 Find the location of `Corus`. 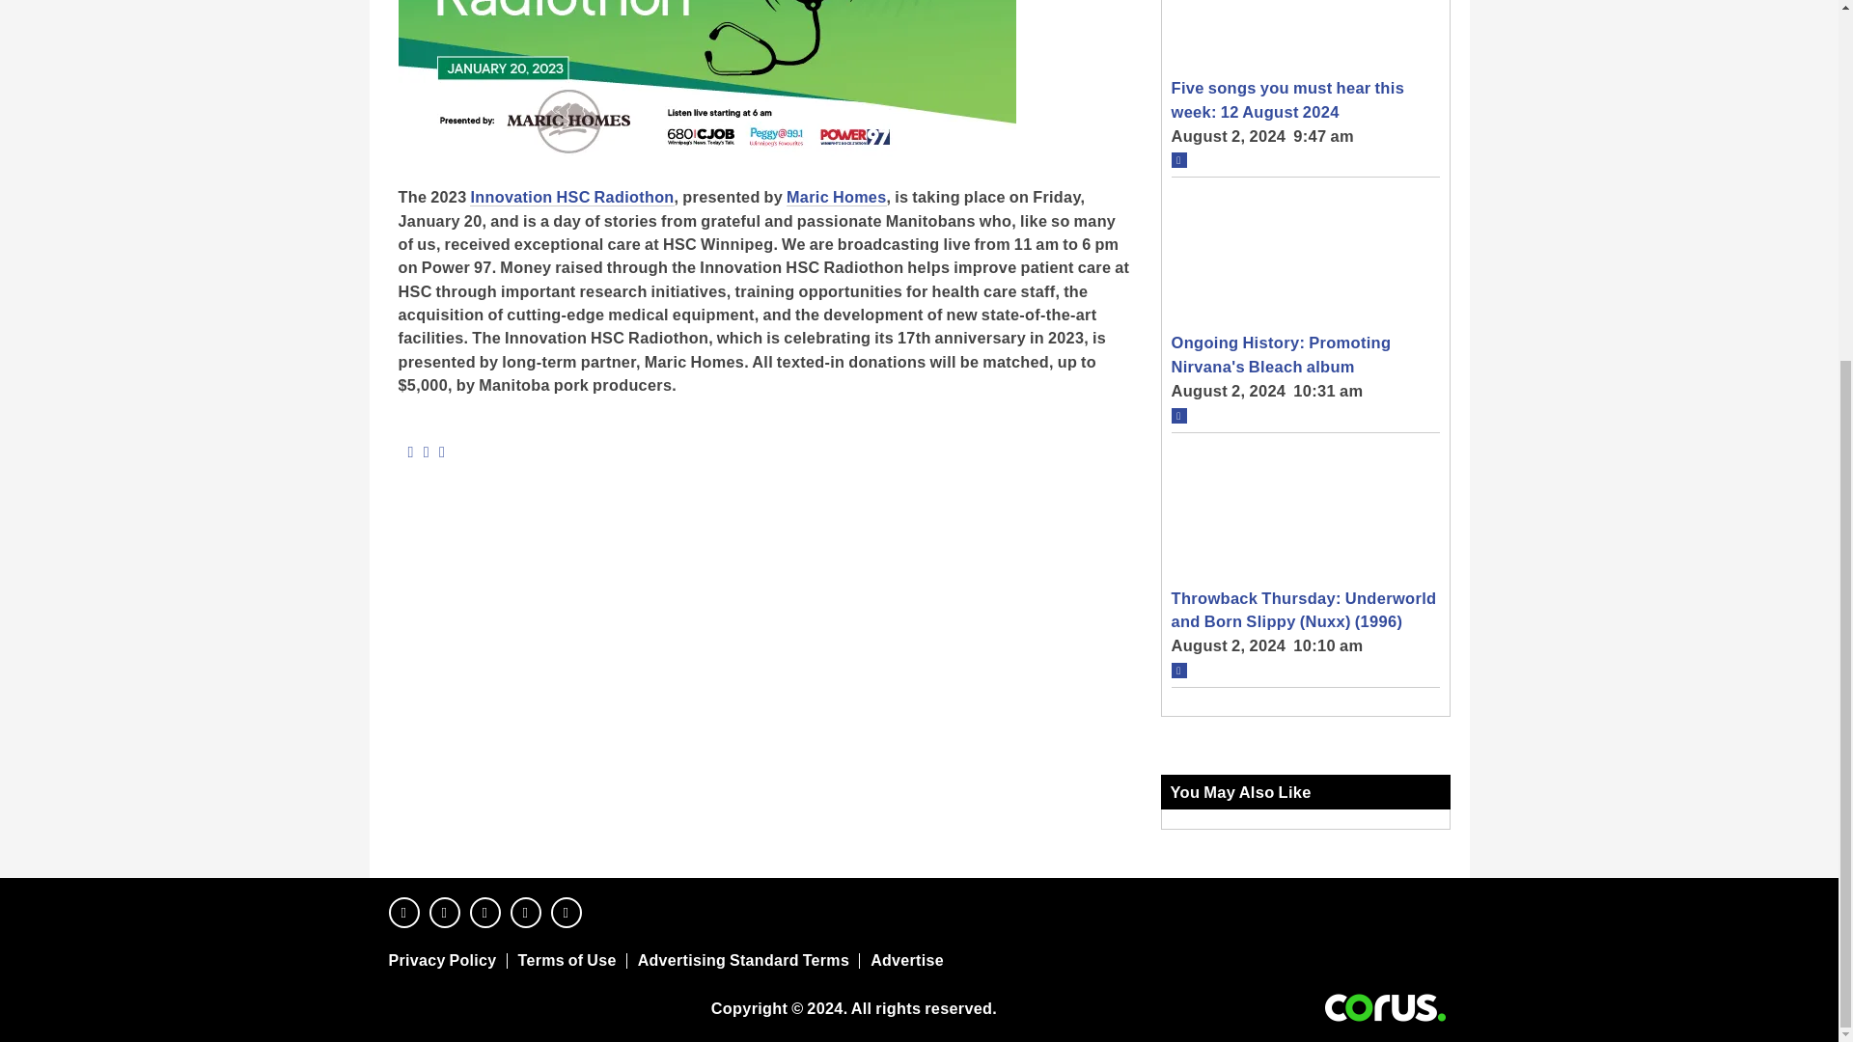

Corus is located at coordinates (1385, 1007).